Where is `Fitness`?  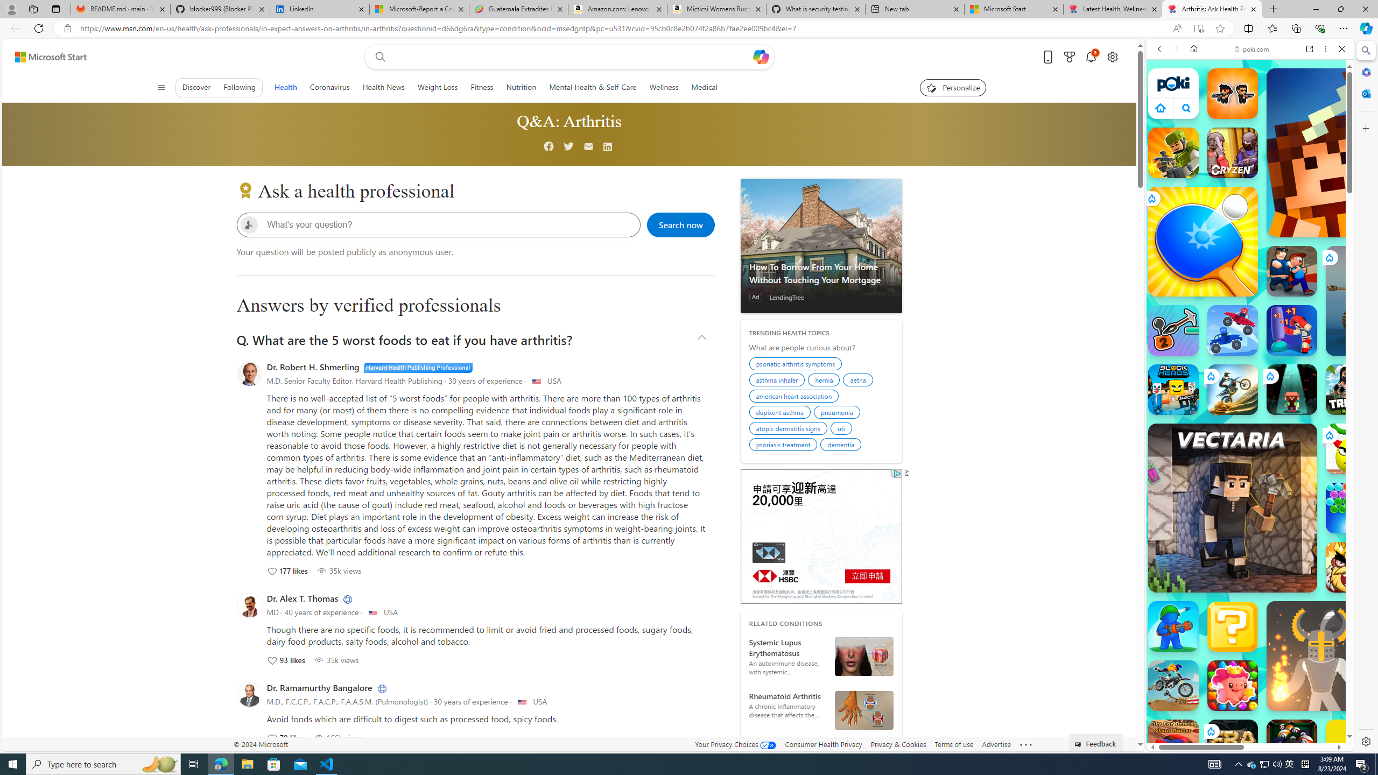
Fitness is located at coordinates (482, 87).